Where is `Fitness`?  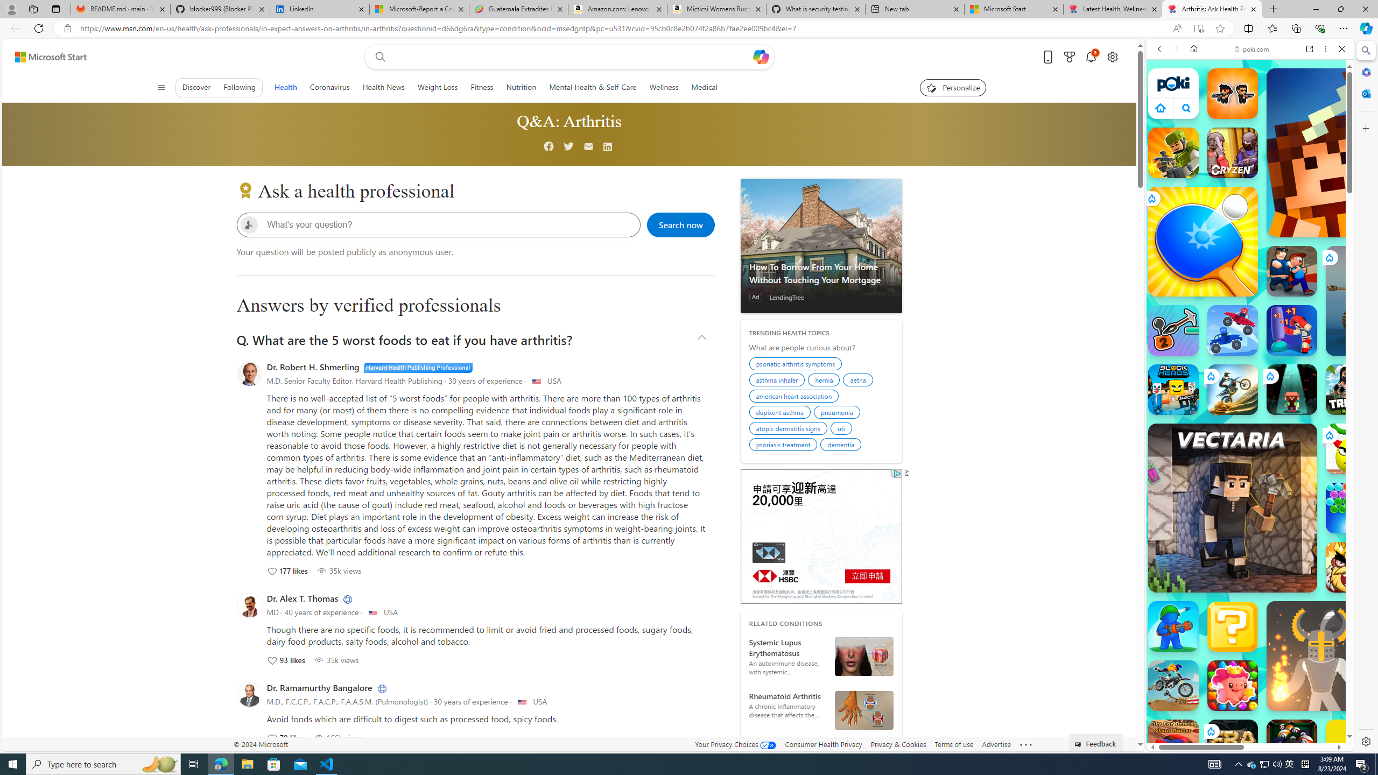
Fitness is located at coordinates (482, 87).